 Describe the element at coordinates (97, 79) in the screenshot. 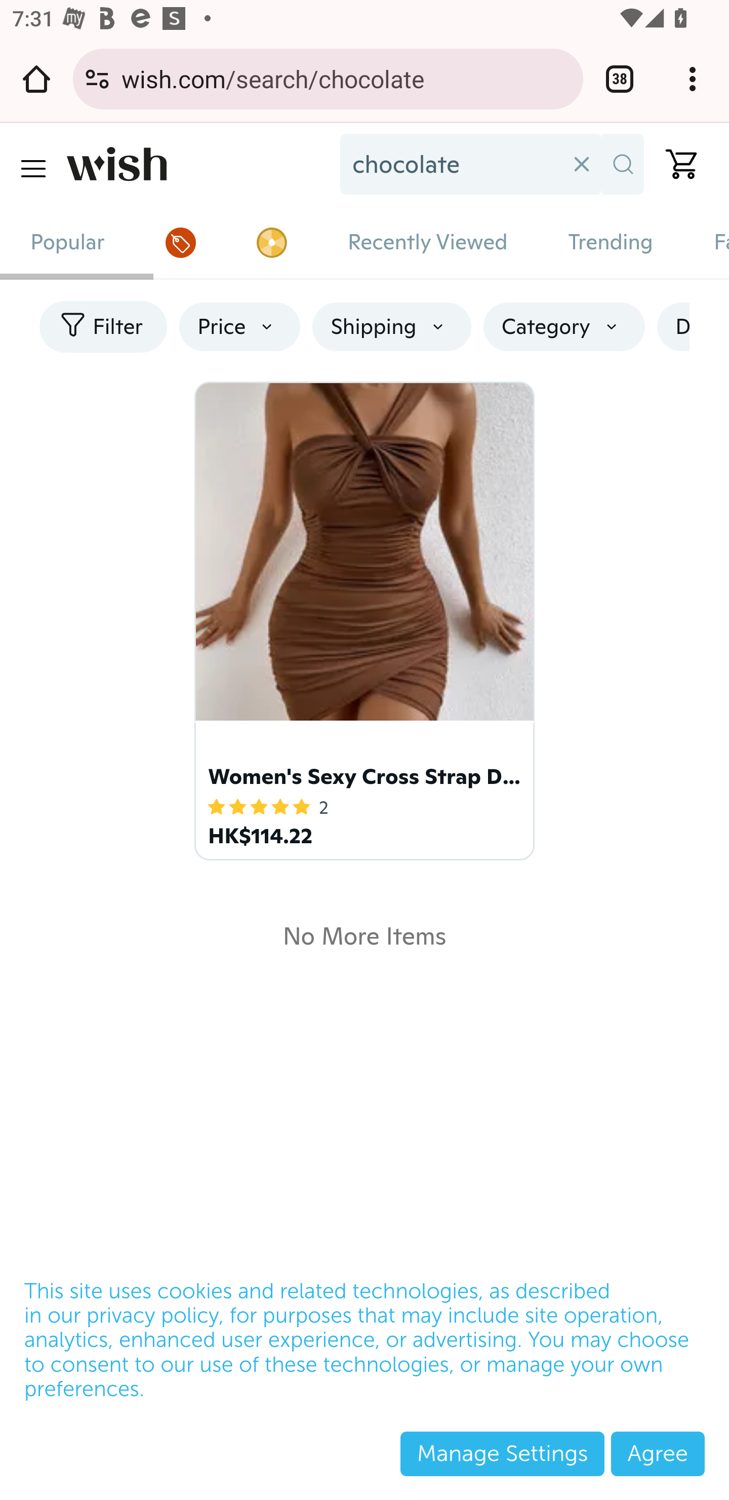

I see `Connection is secure` at that location.